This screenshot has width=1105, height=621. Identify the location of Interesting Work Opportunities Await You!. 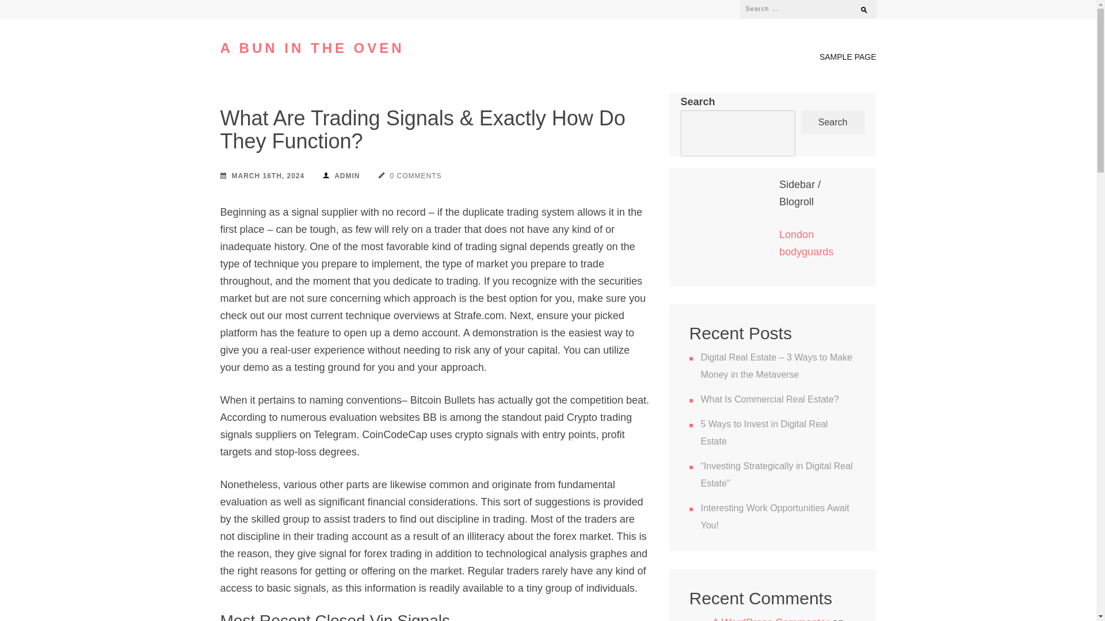
(775, 516).